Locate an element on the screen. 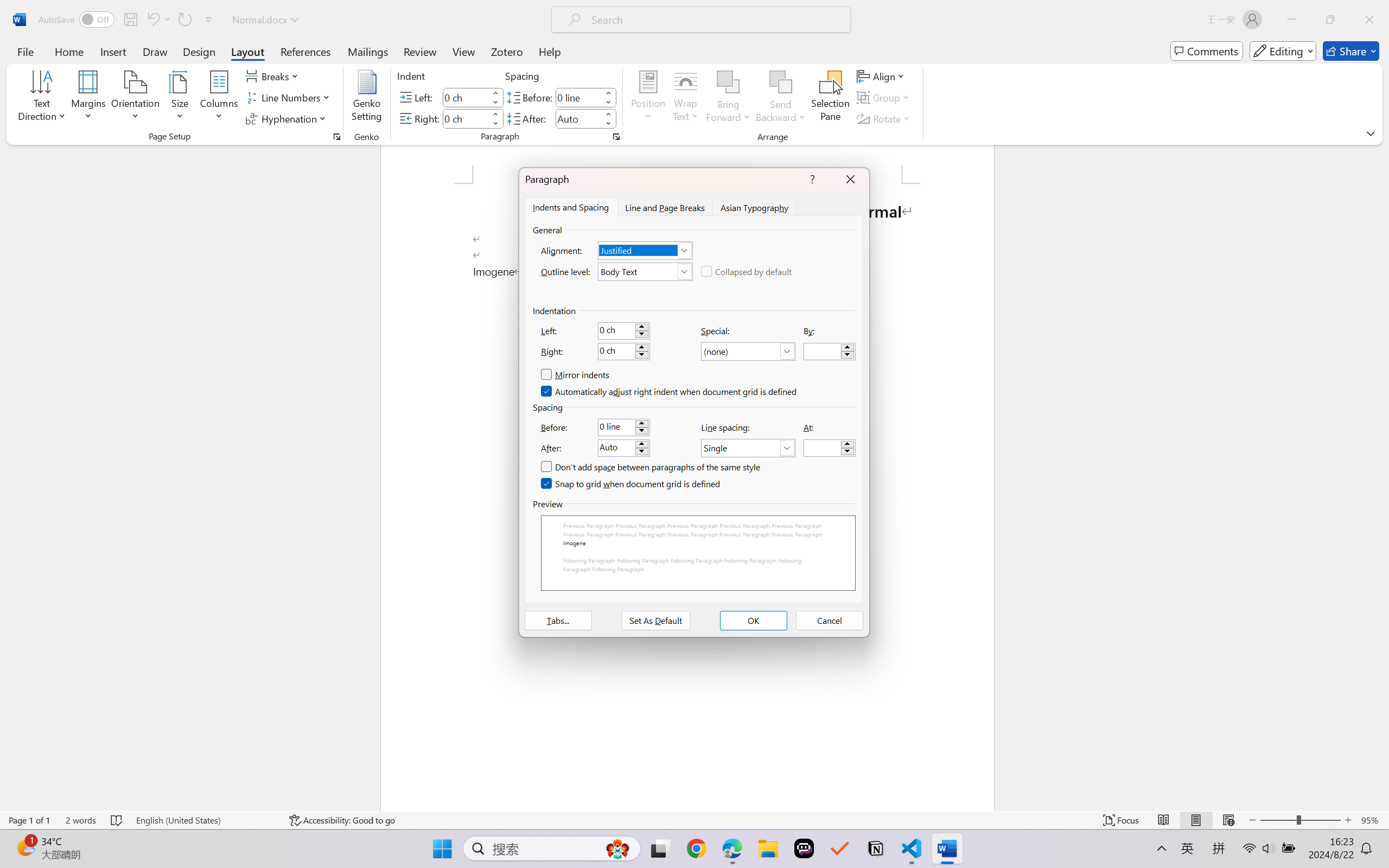  Indents and Spacing is located at coordinates (571, 207).